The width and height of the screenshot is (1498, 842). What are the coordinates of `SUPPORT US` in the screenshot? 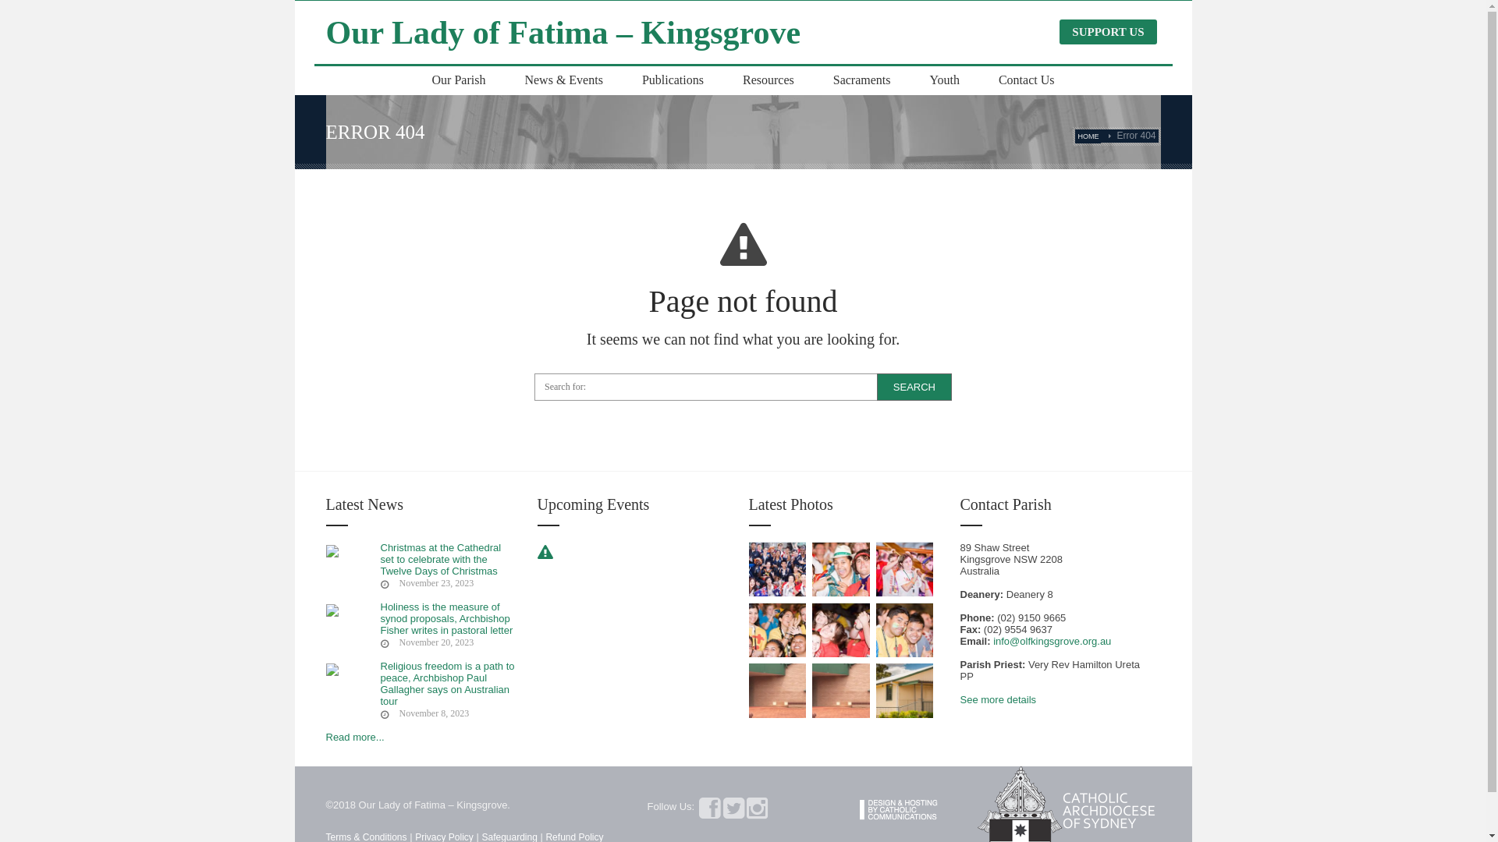 It's located at (1108, 32).